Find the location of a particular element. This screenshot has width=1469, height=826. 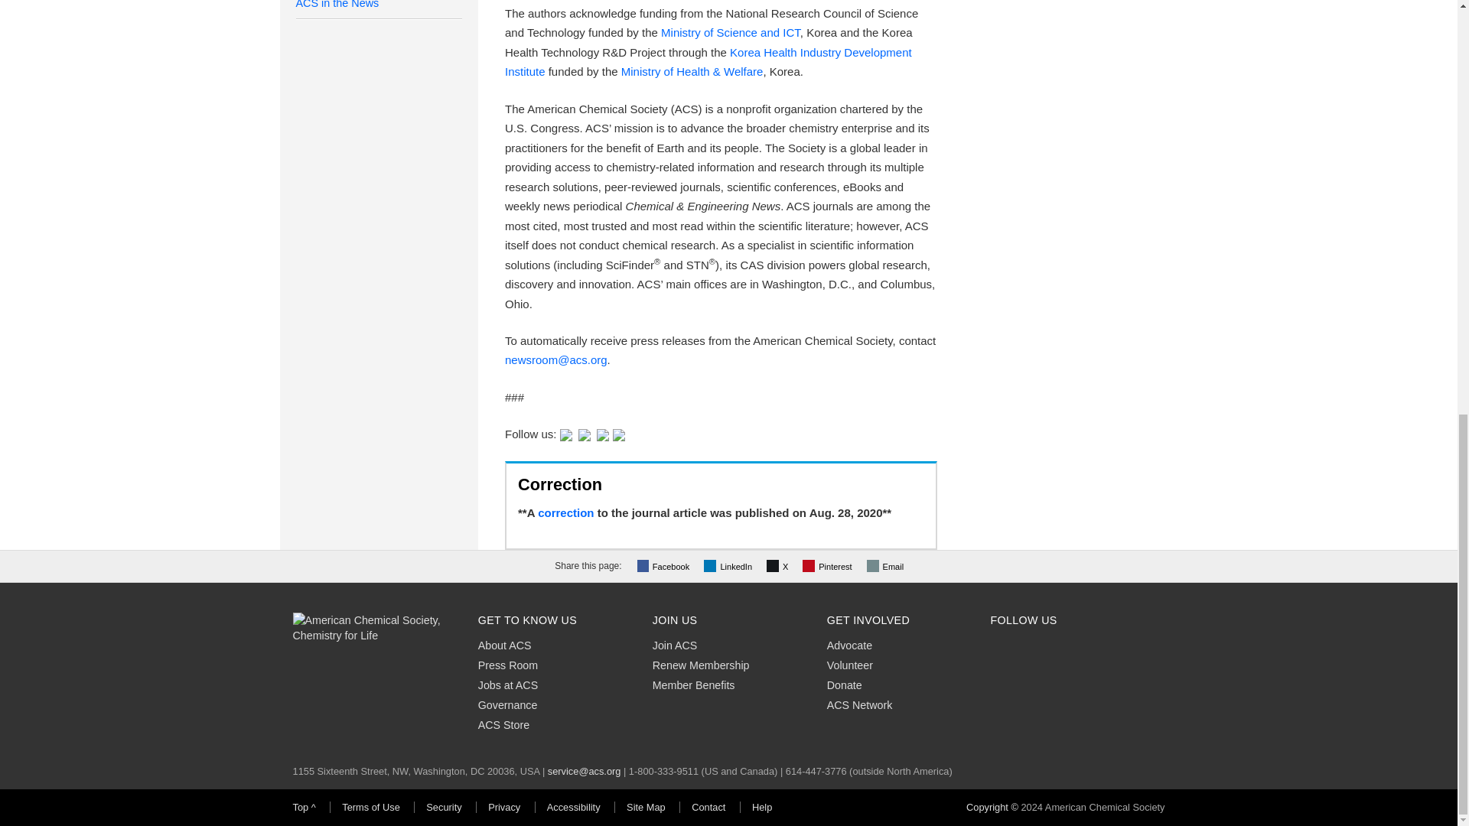

Facebook is located at coordinates (666, 566).